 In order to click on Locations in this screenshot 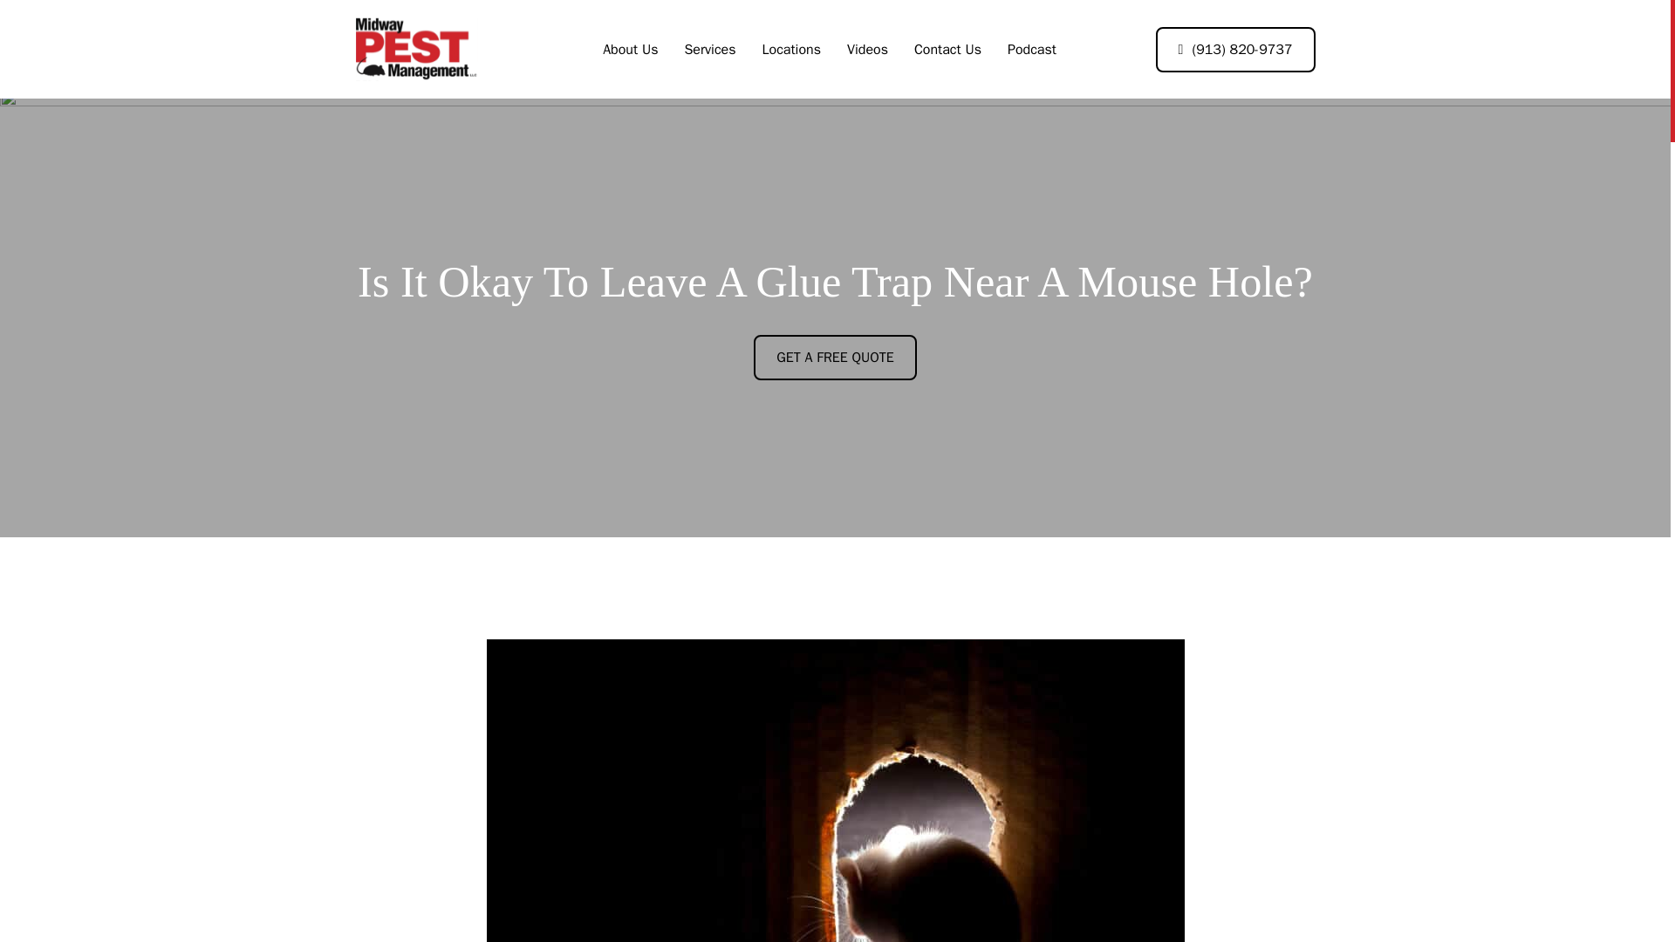, I will do `click(790, 50)`.